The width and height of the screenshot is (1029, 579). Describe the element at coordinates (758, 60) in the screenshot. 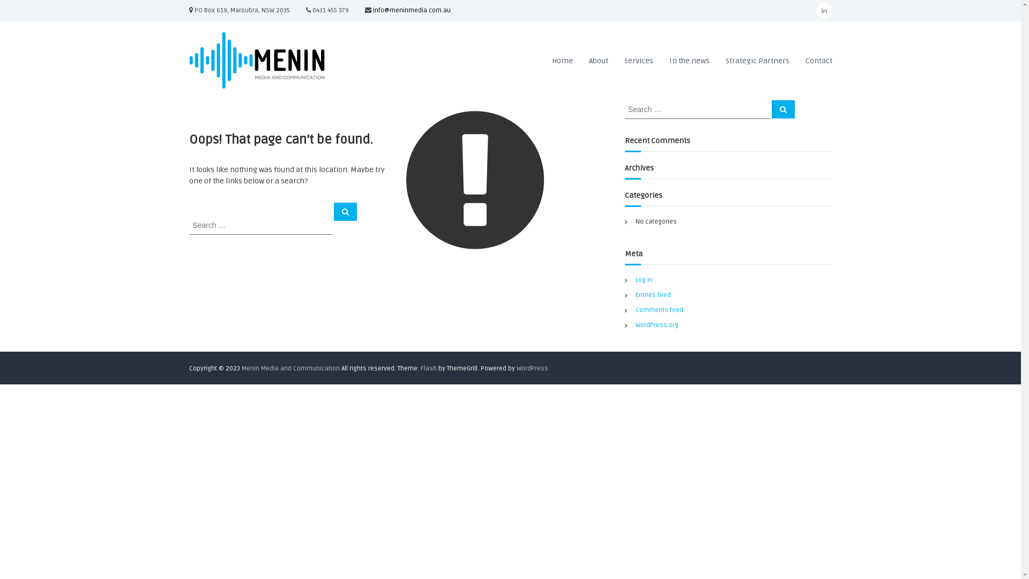

I see `Strategic Partners` at that location.